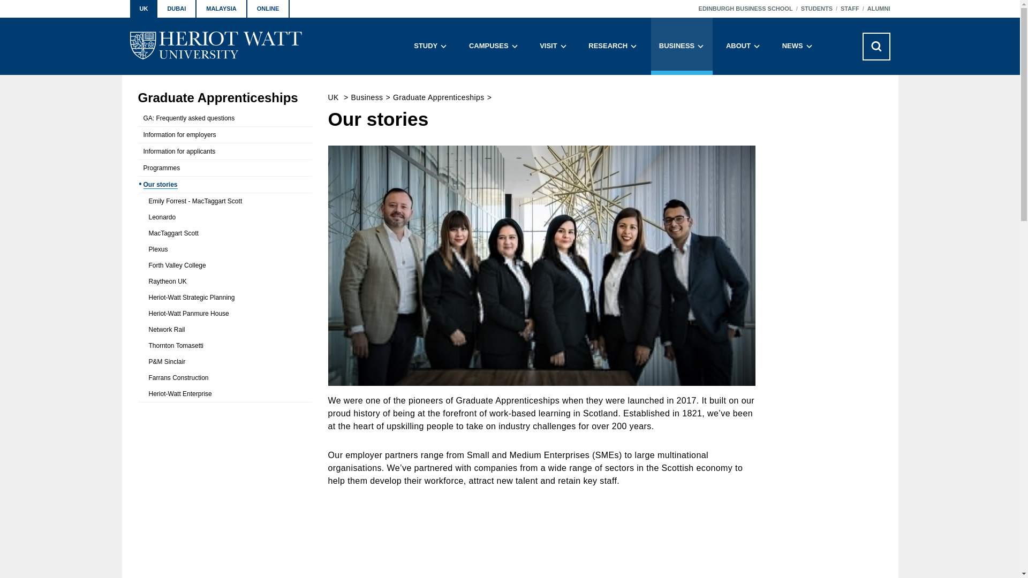  What do you see at coordinates (143, 9) in the screenshot?
I see `UK` at bounding box center [143, 9].